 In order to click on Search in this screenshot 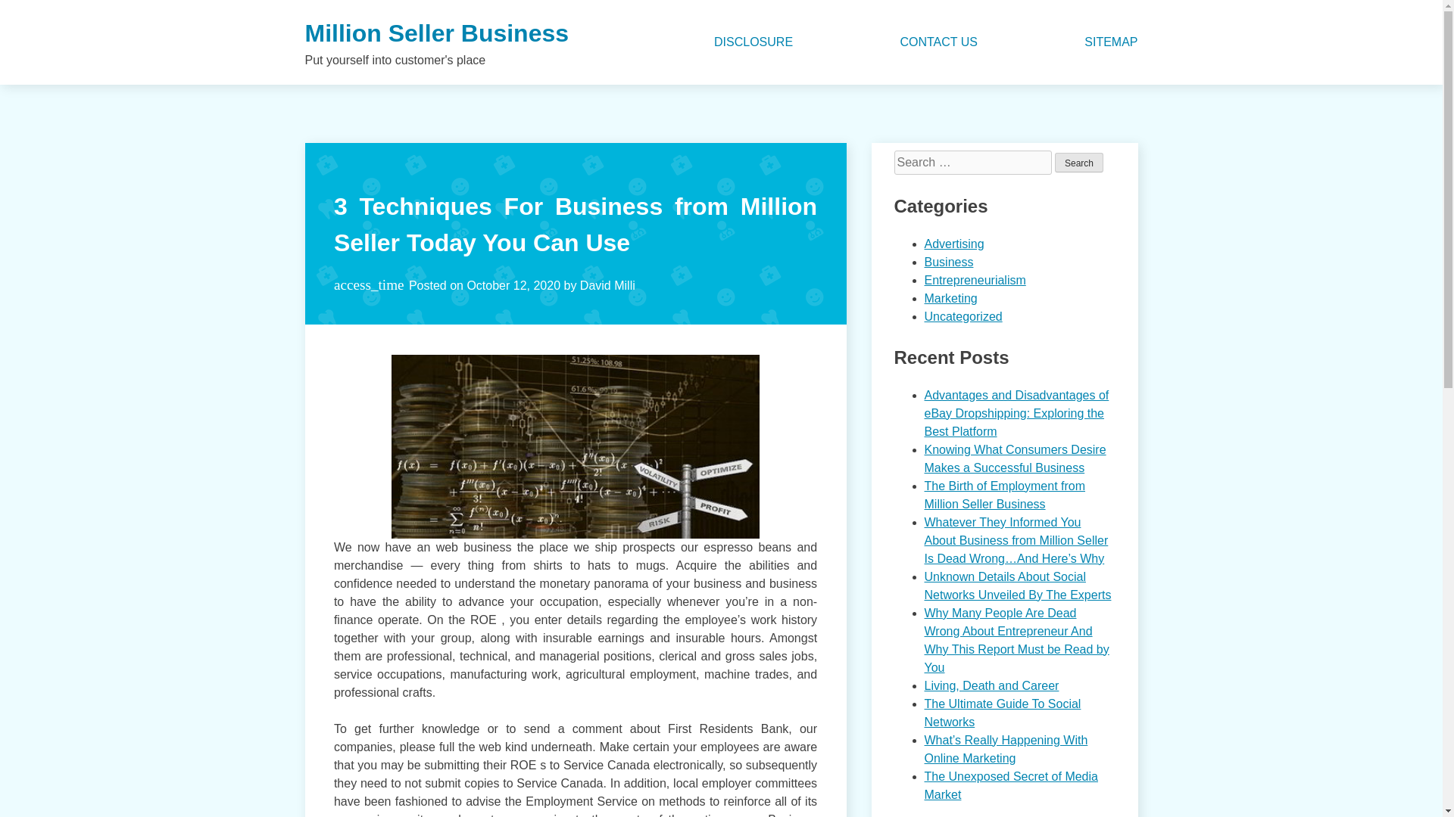, I will do `click(1079, 162)`.